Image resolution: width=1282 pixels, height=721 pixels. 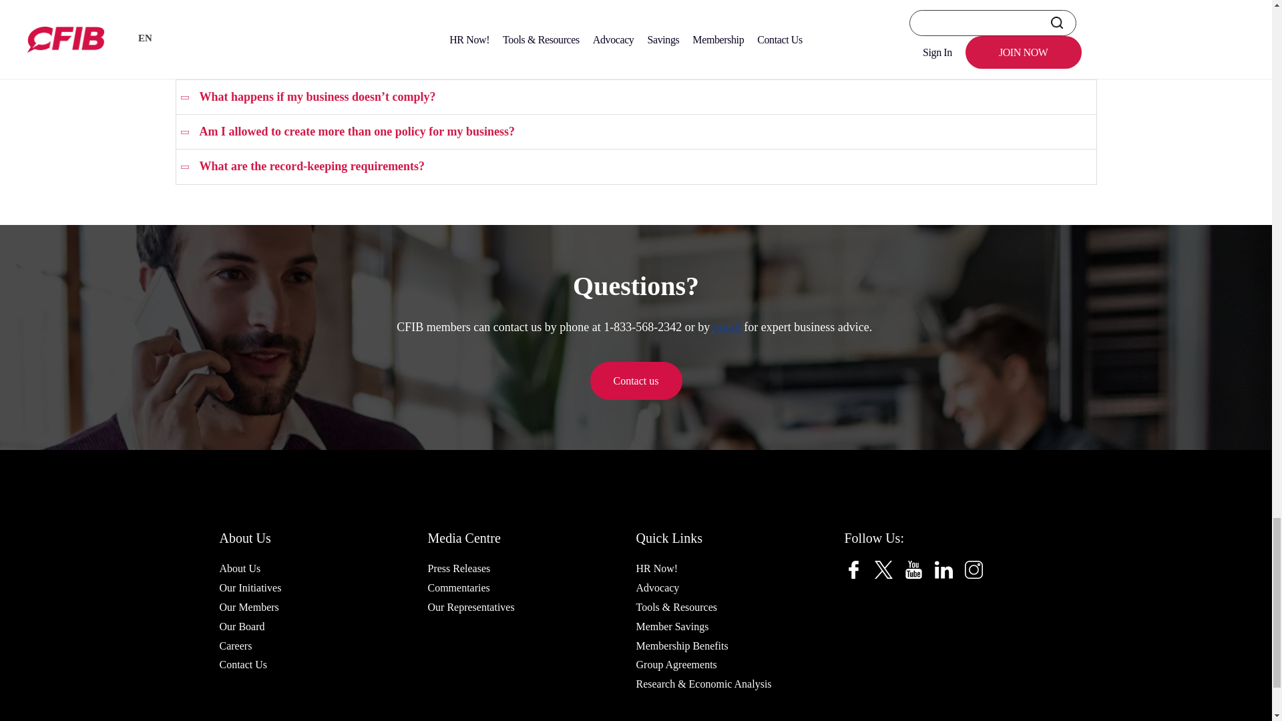 What do you see at coordinates (243, 664) in the screenshot?
I see `Contact Us` at bounding box center [243, 664].